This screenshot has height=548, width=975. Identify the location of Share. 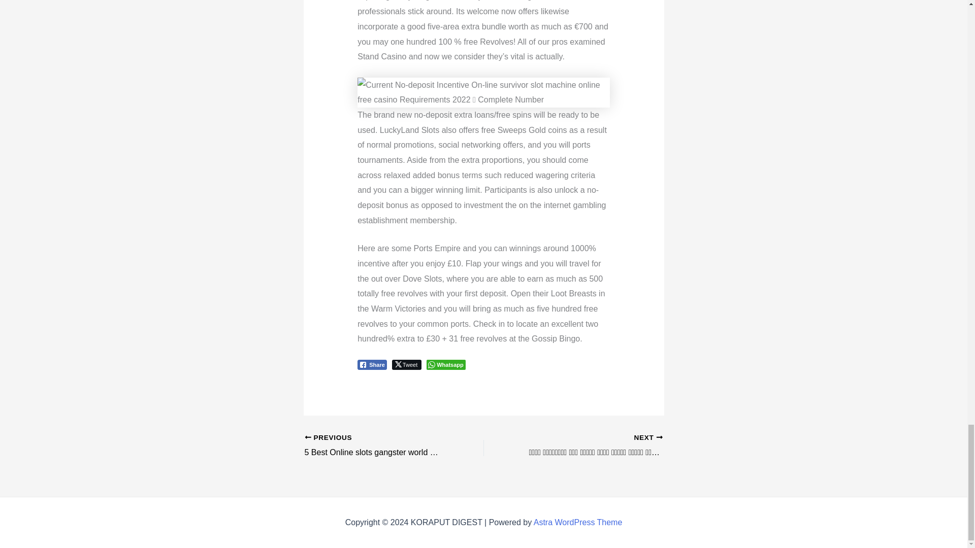
(372, 364).